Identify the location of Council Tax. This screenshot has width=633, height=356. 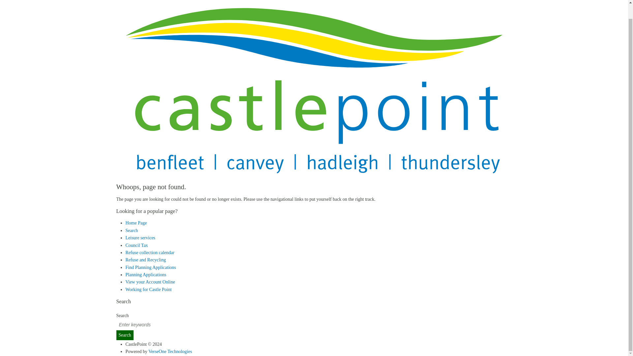
(136, 245).